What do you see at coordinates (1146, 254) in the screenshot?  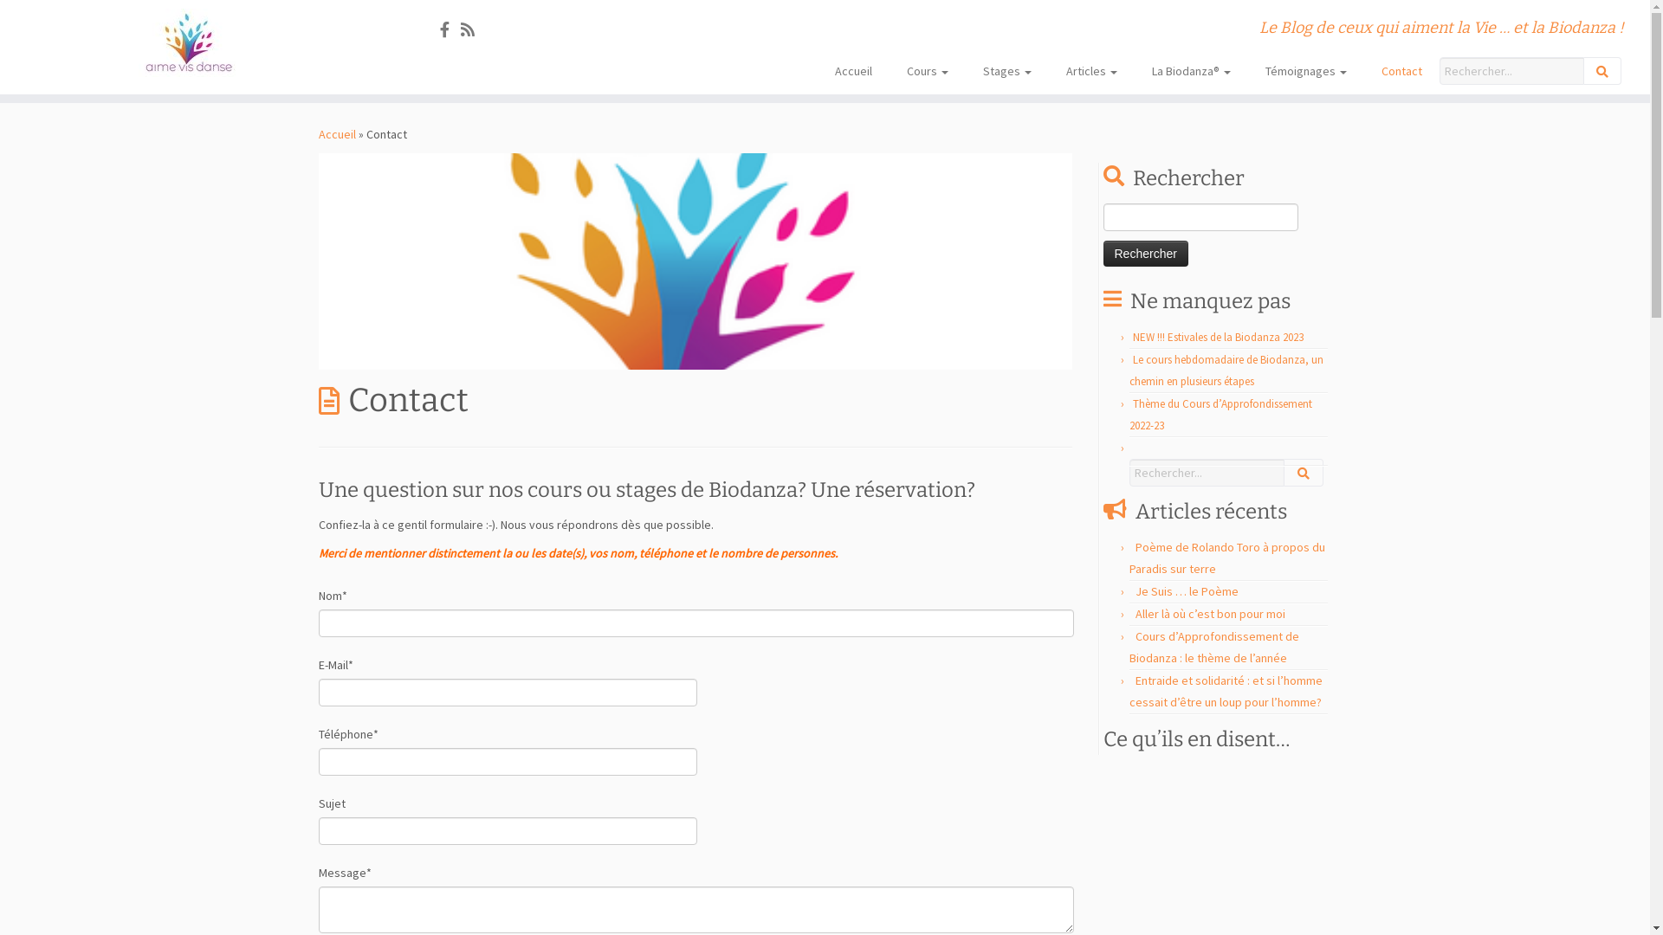 I see `Rechercher` at bounding box center [1146, 254].